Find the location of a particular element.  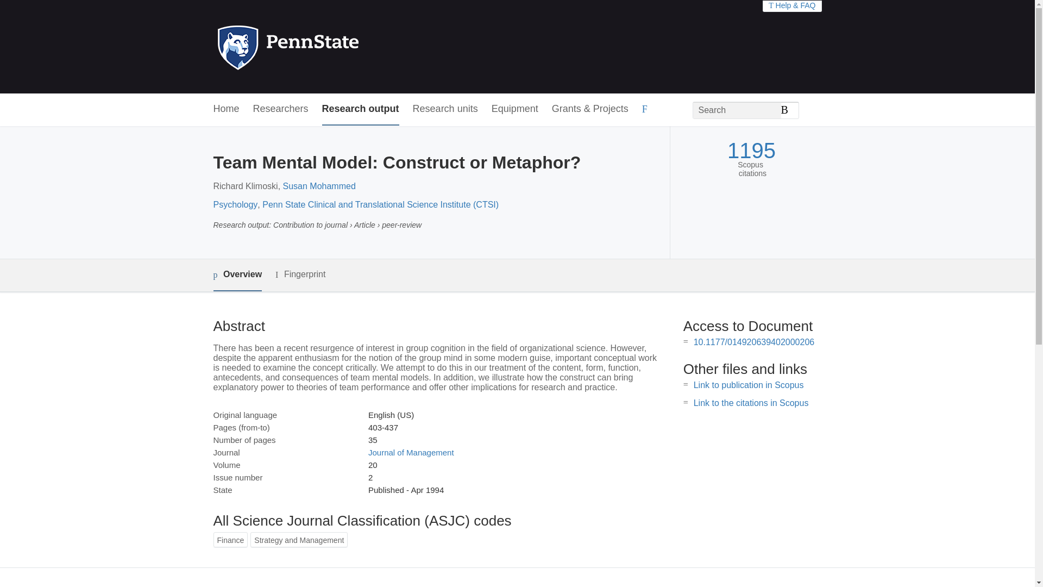

Researchers is located at coordinates (281, 109).